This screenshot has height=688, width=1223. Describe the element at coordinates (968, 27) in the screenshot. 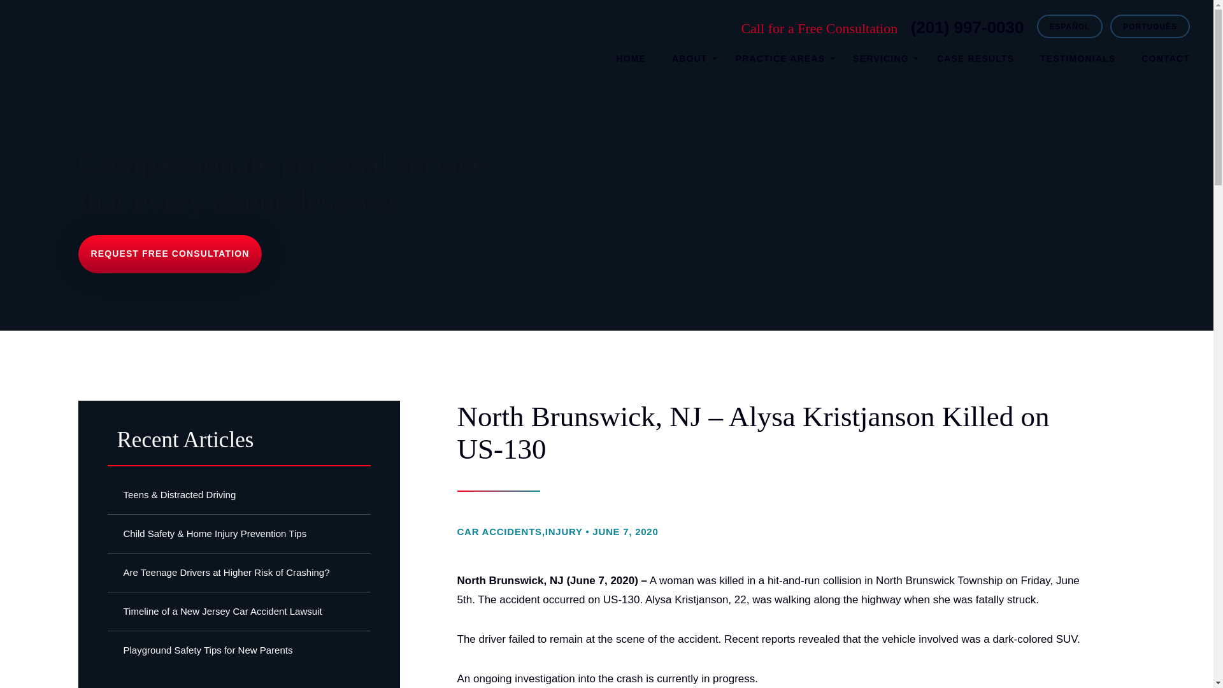

I see `Call for a Free Consultation` at that location.